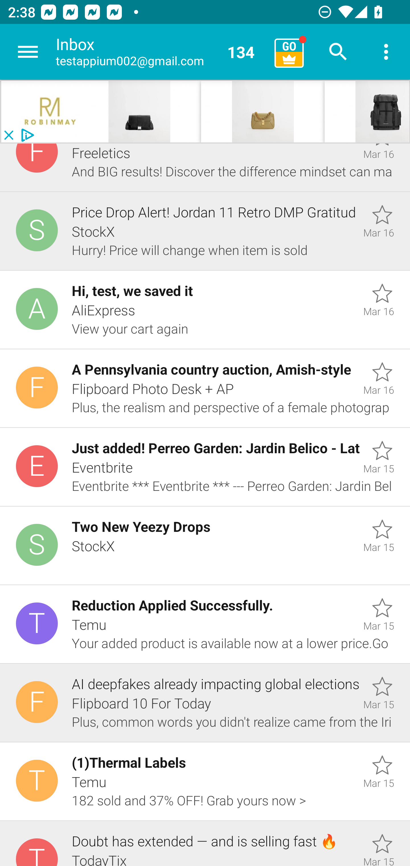 This screenshot has height=866, width=410. What do you see at coordinates (386, 52) in the screenshot?
I see `More options` at bounding box center [386, 52].